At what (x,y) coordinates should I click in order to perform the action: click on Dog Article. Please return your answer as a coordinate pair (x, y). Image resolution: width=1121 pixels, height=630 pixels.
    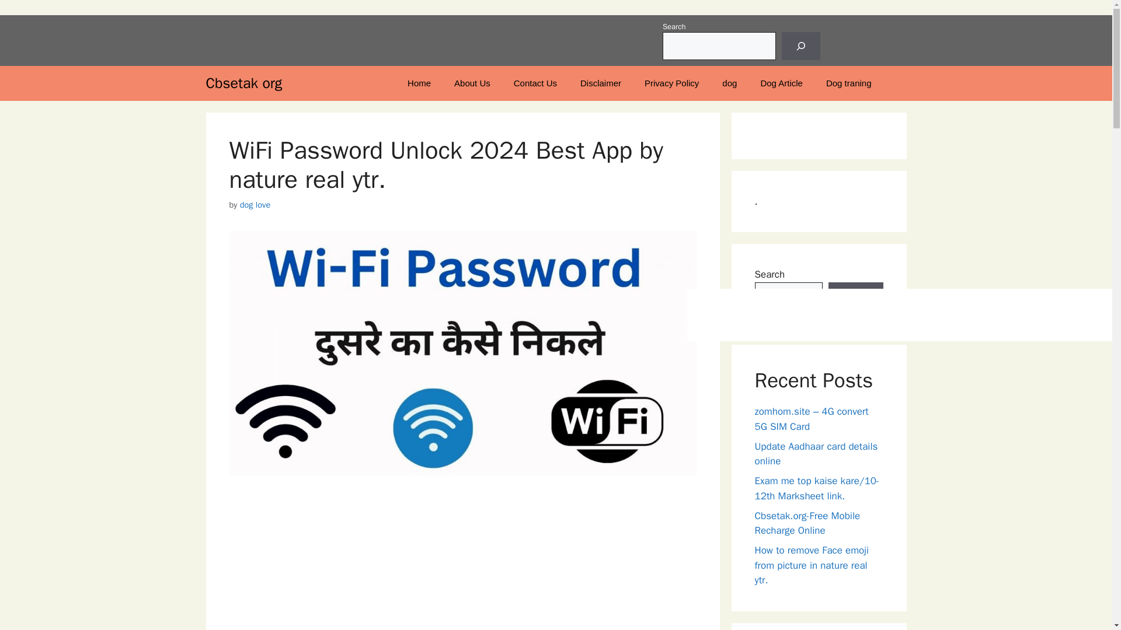
    Looking at the image, I should click on (781, 83).